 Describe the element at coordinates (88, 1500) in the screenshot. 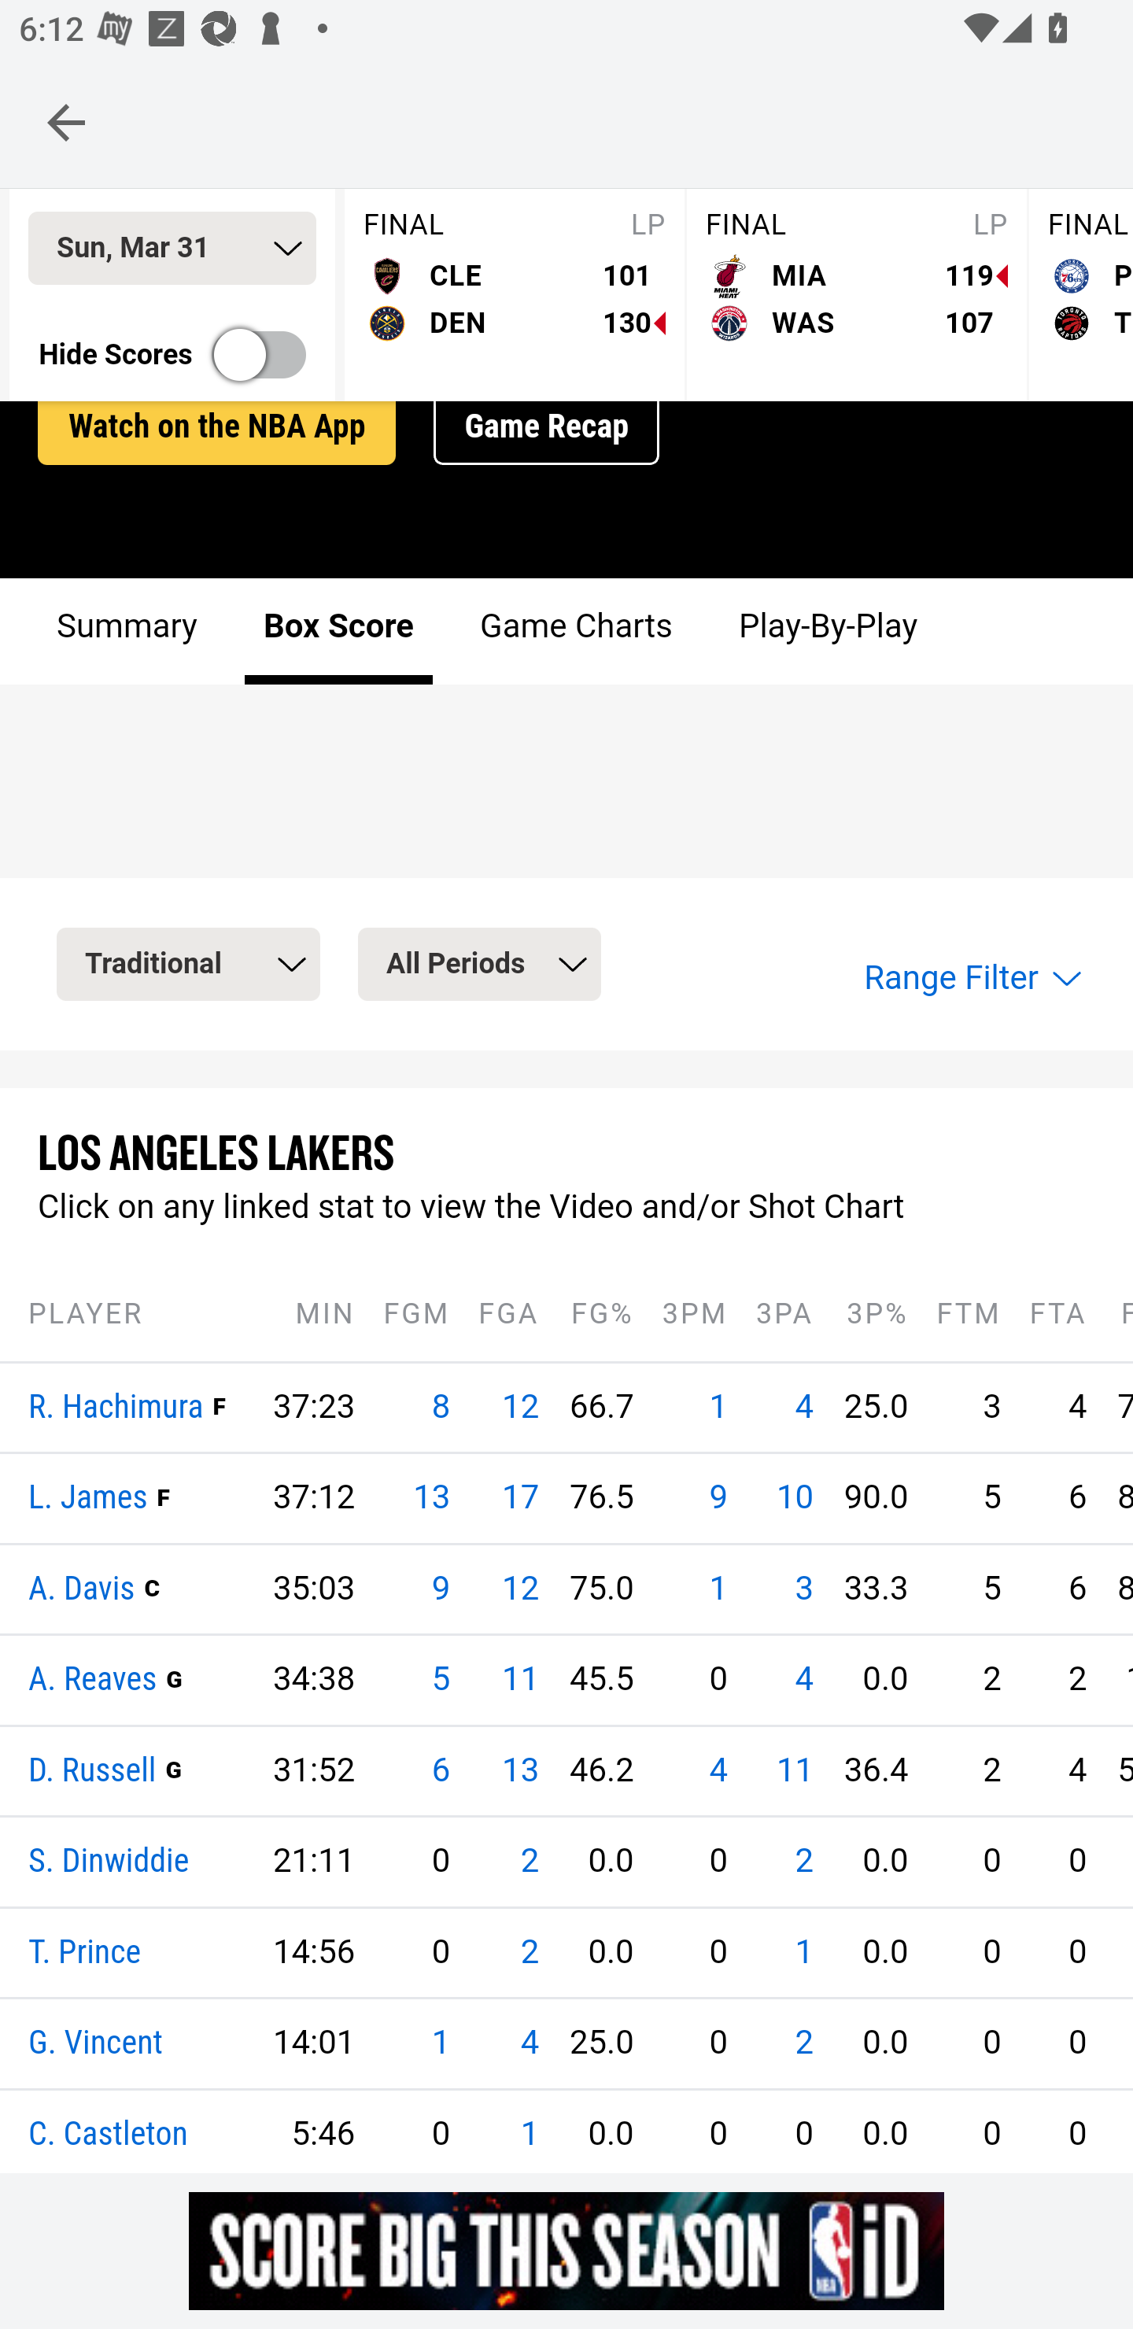

I see `L. James L .  James` at that location.